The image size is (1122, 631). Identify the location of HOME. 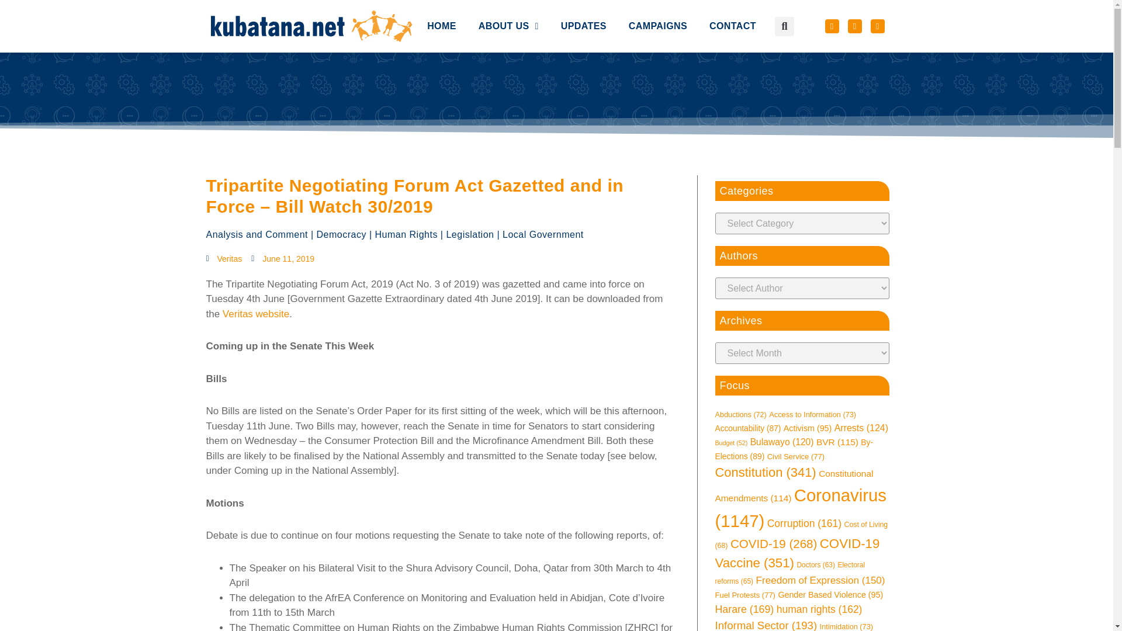
(442, 1).